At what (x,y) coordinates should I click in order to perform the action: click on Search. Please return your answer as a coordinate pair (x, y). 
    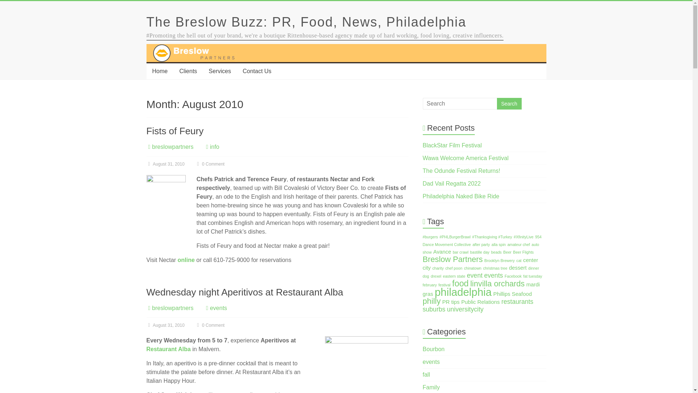
    Looking at the image, I should click on (509, 103).